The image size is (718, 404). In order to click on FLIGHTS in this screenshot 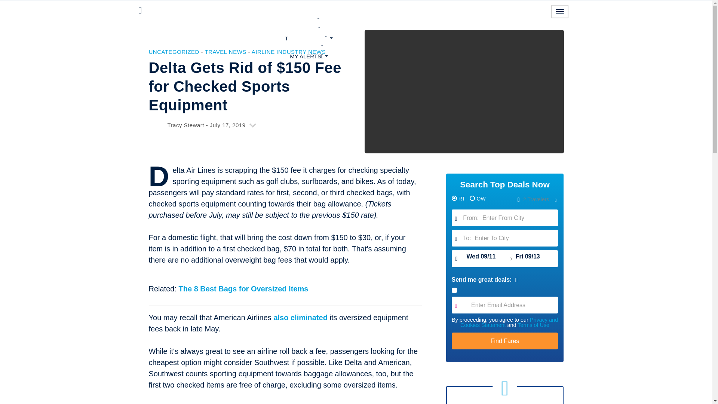, I will do `click(309, 20)`.